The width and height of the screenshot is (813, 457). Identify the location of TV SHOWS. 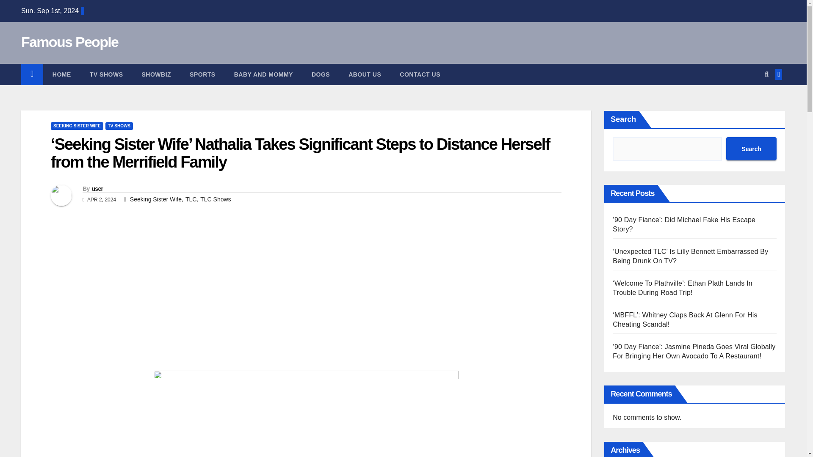
(119, 126).